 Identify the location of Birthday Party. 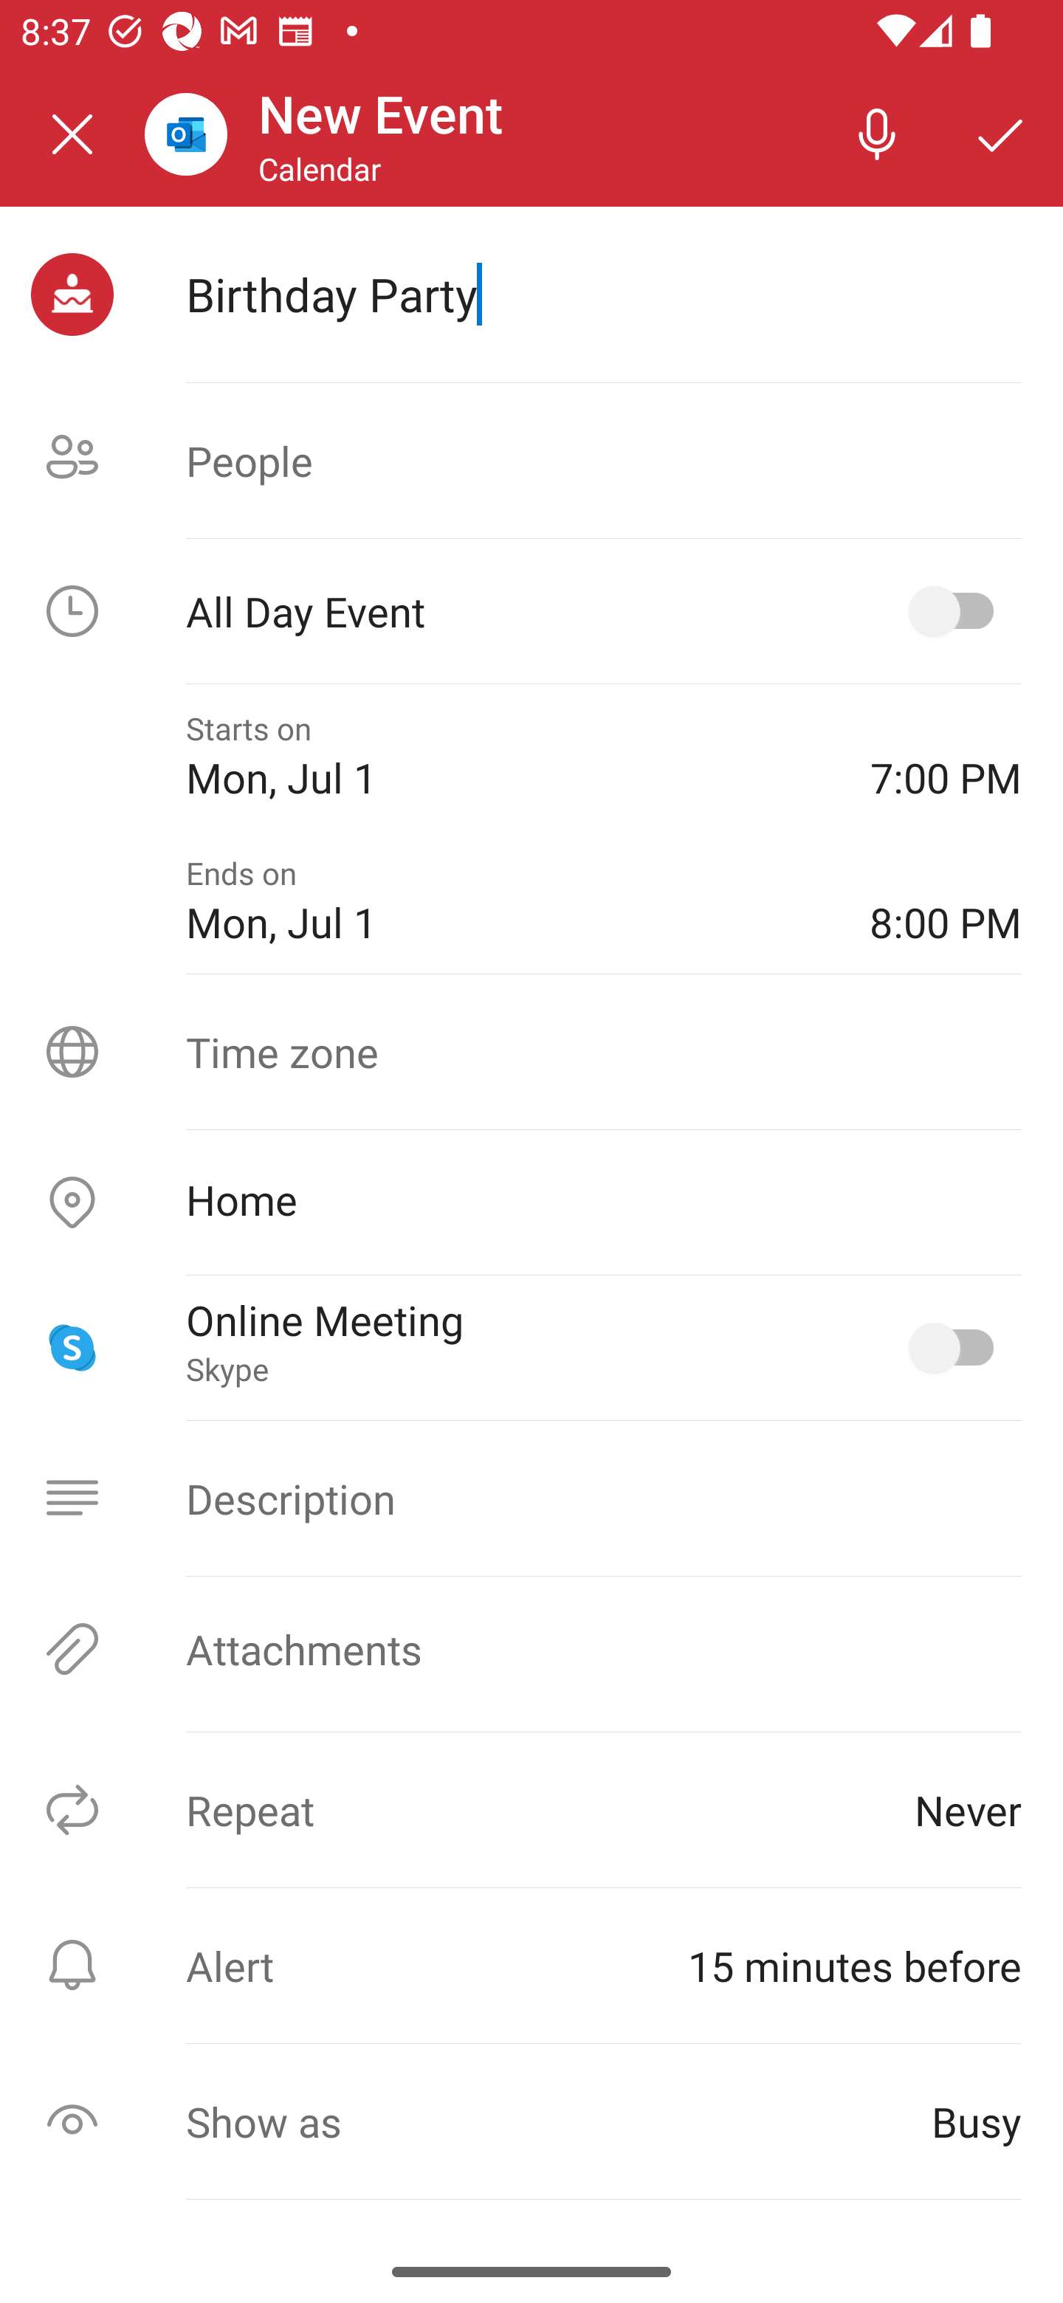
(603, 294).